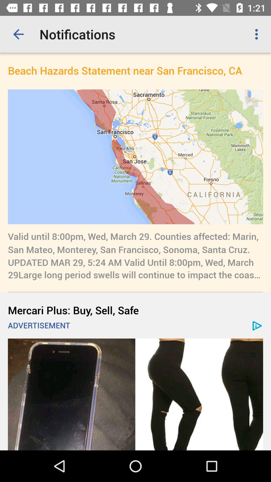 This screenshot has height=482, width=271. Describe the element at coordinates (135, 394) in the screenshot. I see `advertisement` at that location.